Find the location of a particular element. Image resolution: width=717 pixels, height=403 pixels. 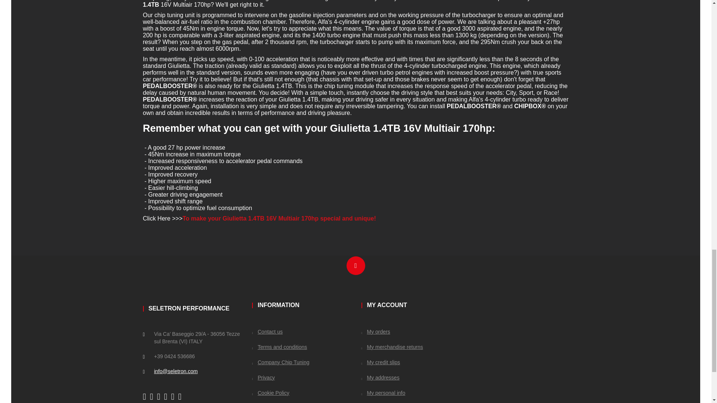

My orders is located at coordinates (376, 332).